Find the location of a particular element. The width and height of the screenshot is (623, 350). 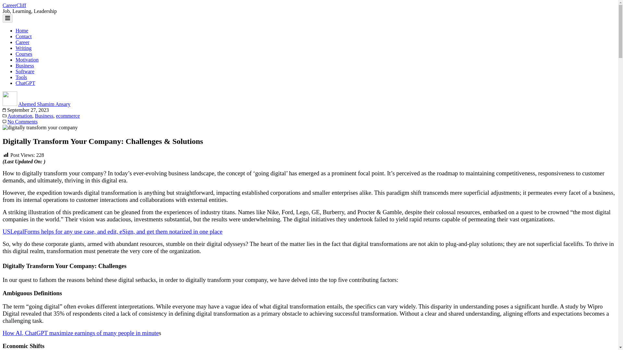

Motivation is located at coordinates (27, 60).